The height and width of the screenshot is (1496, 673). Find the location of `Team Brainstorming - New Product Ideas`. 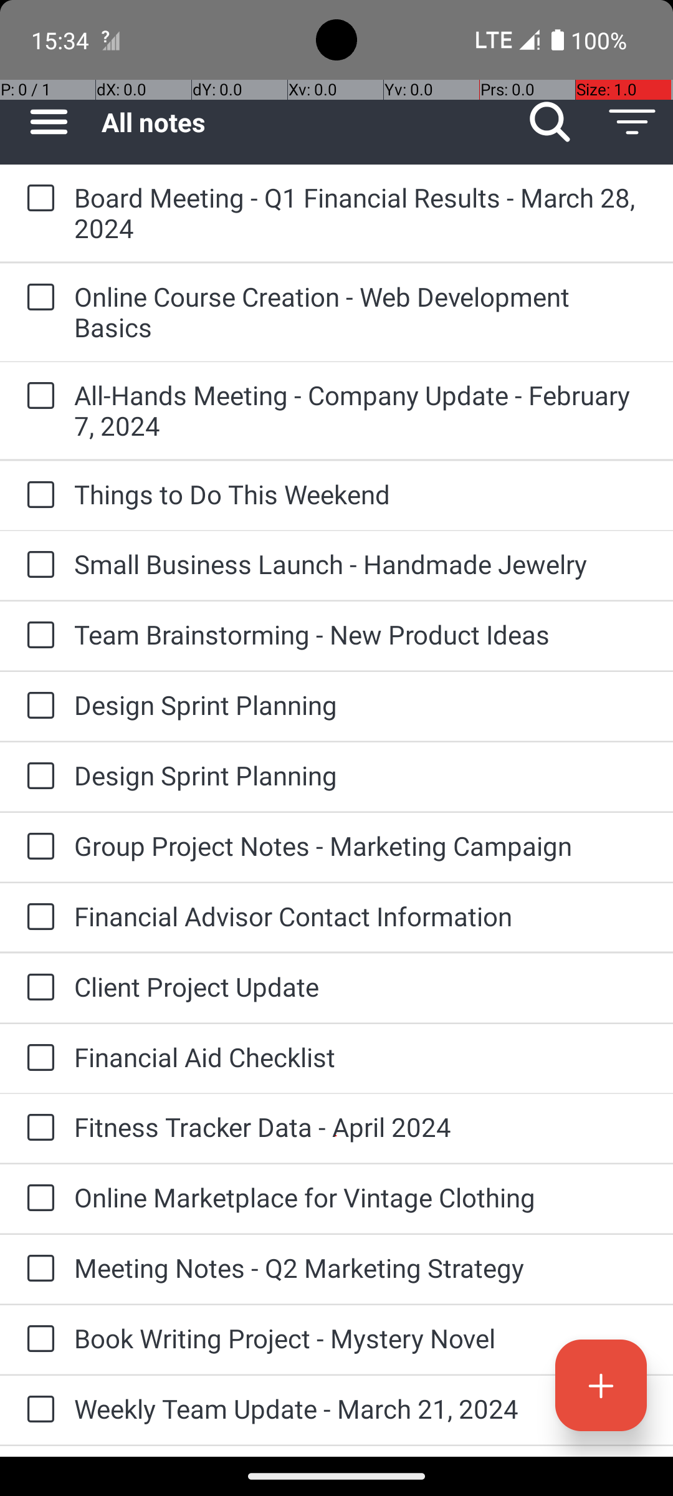

Team Brainstorming - New Product Ideas is located at coordinates (361, 635).